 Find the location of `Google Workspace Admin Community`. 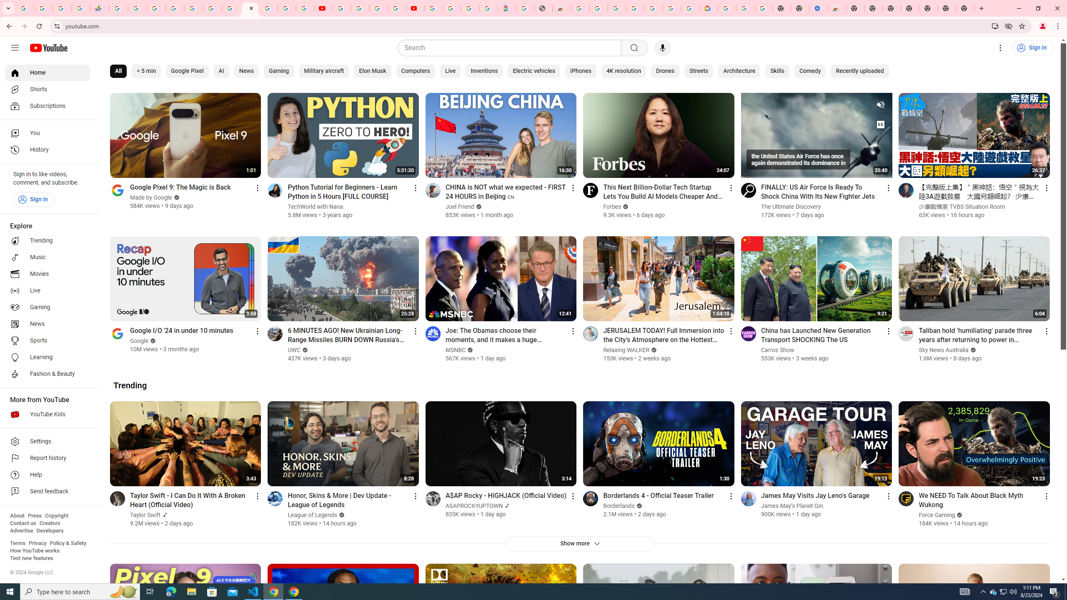

Google Workspace Admin Community is located at coordinates (25, 8).